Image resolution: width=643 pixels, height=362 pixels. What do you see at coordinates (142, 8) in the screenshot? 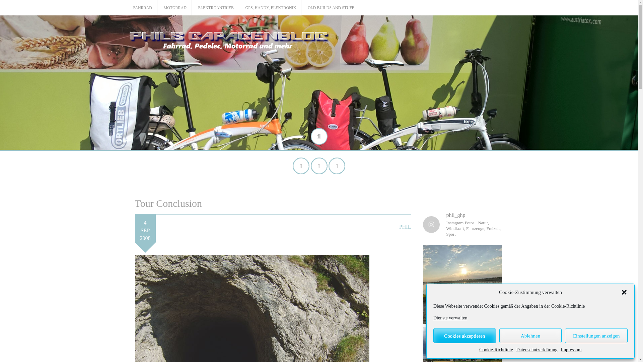
I see `FAHRRAD` at bounding box center [142, 8].